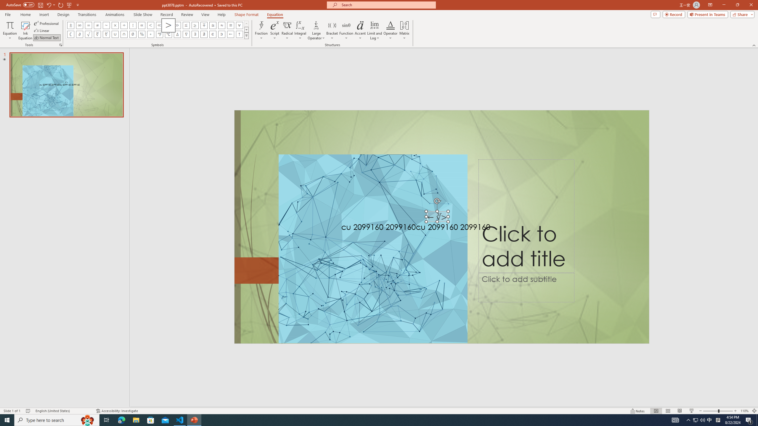  What do you see at coordinates (168, 25) in the screenshot?
I see `Equation Symbol Greater Than` at bounding box center [168, 25].